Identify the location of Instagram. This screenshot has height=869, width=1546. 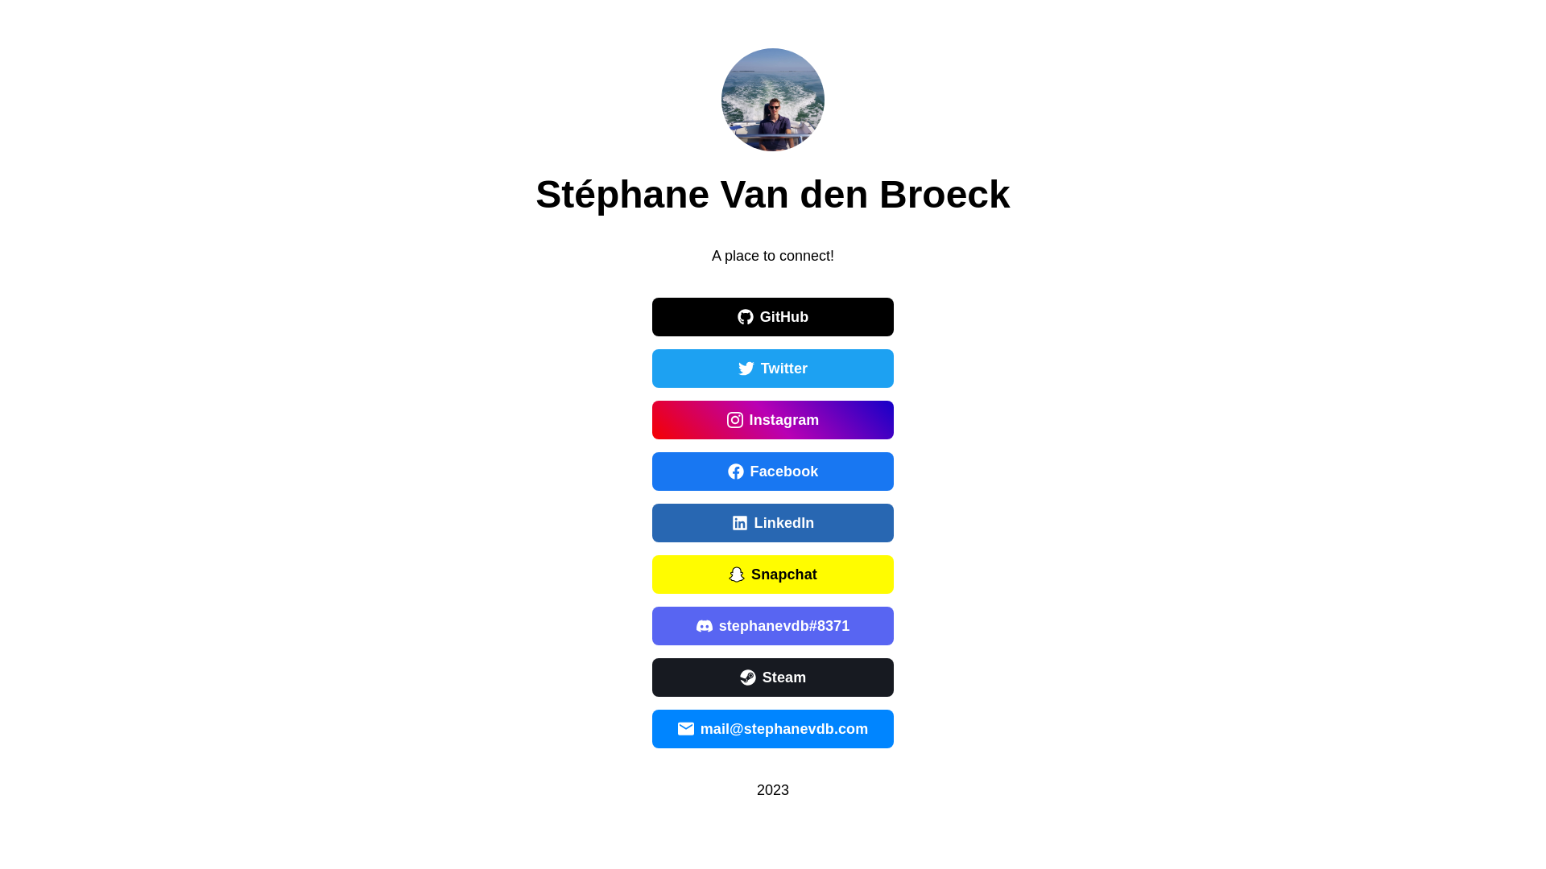
(773, 420).